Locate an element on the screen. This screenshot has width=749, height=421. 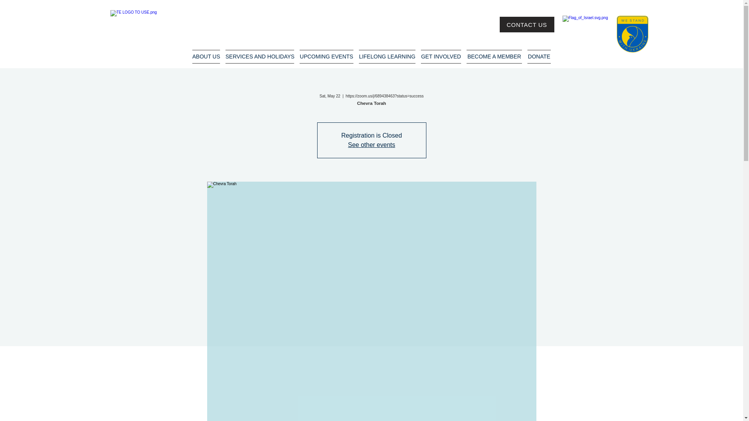
See other events is located at coordinates (371, 145).